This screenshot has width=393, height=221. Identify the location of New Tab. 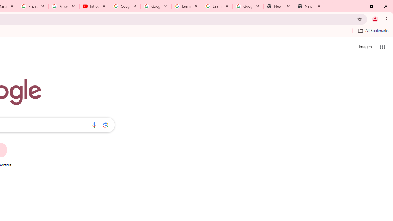
(278, 6).